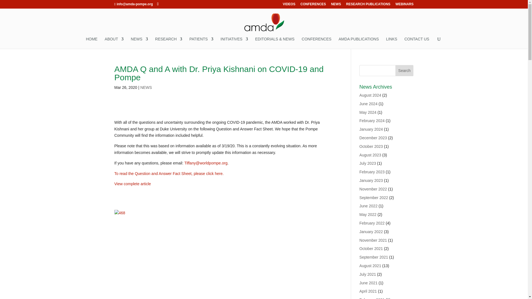  I want to click on HOME, so click(91, 43).